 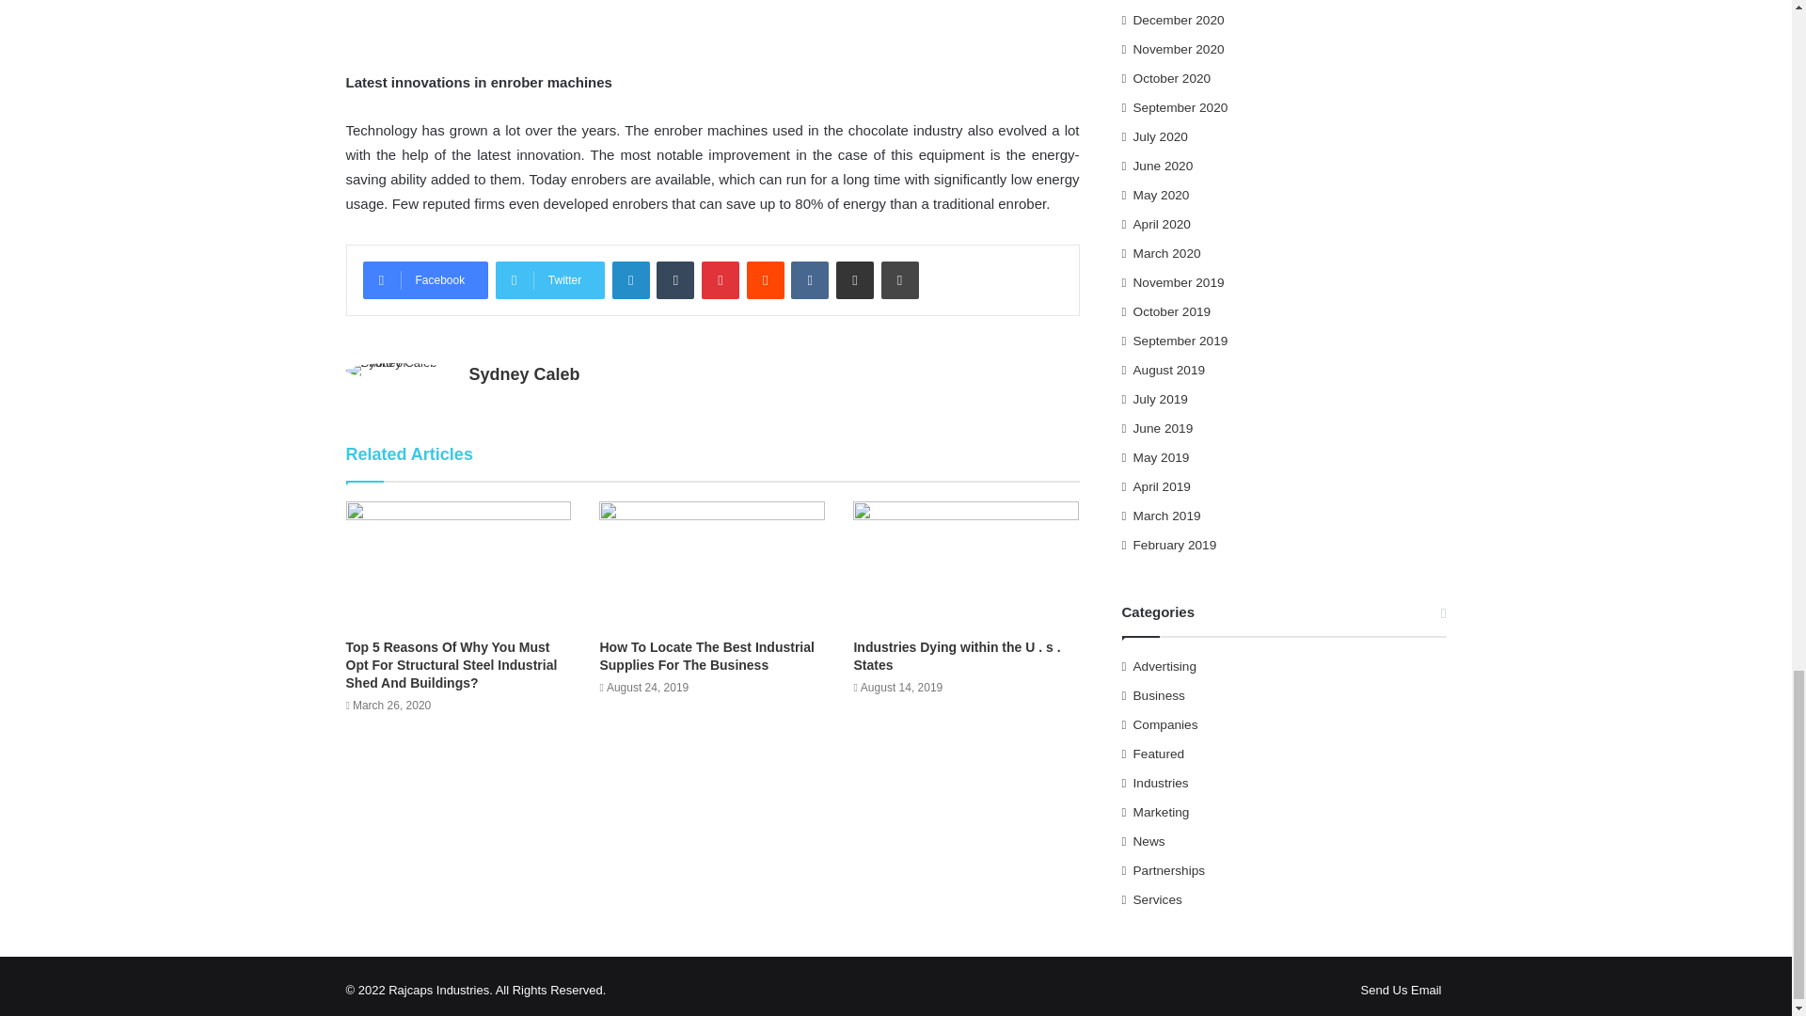 What do you see at coordinates (721, 279) in the screenshot?
I see `Pinterest` at bounding box center [721, 279].